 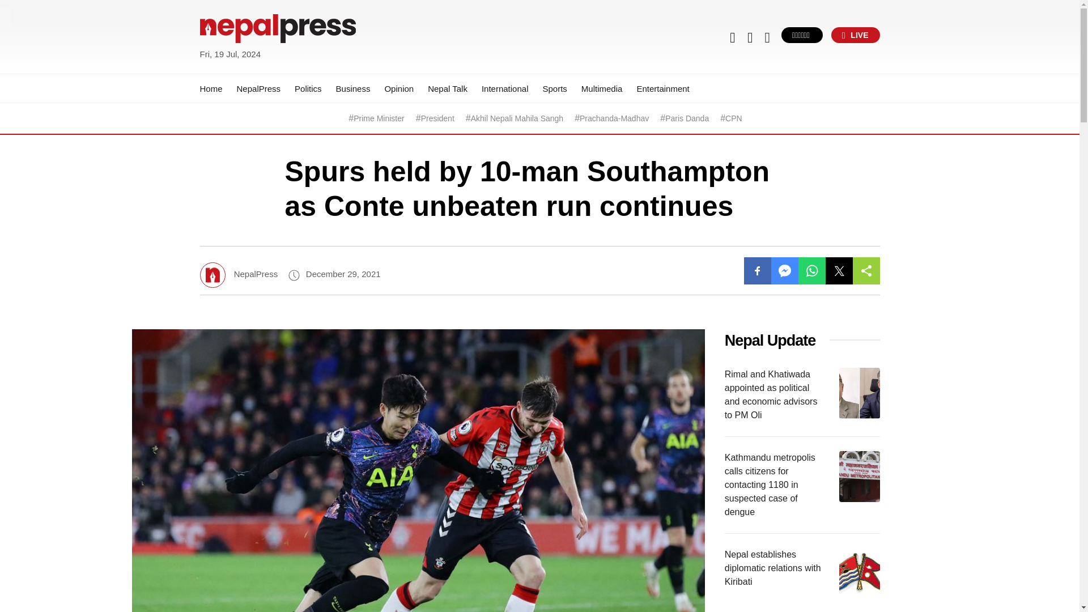 What do you see at coordinates (308, 88) in the screenshot?
I see `Politics` at bounding box center [308, 88].